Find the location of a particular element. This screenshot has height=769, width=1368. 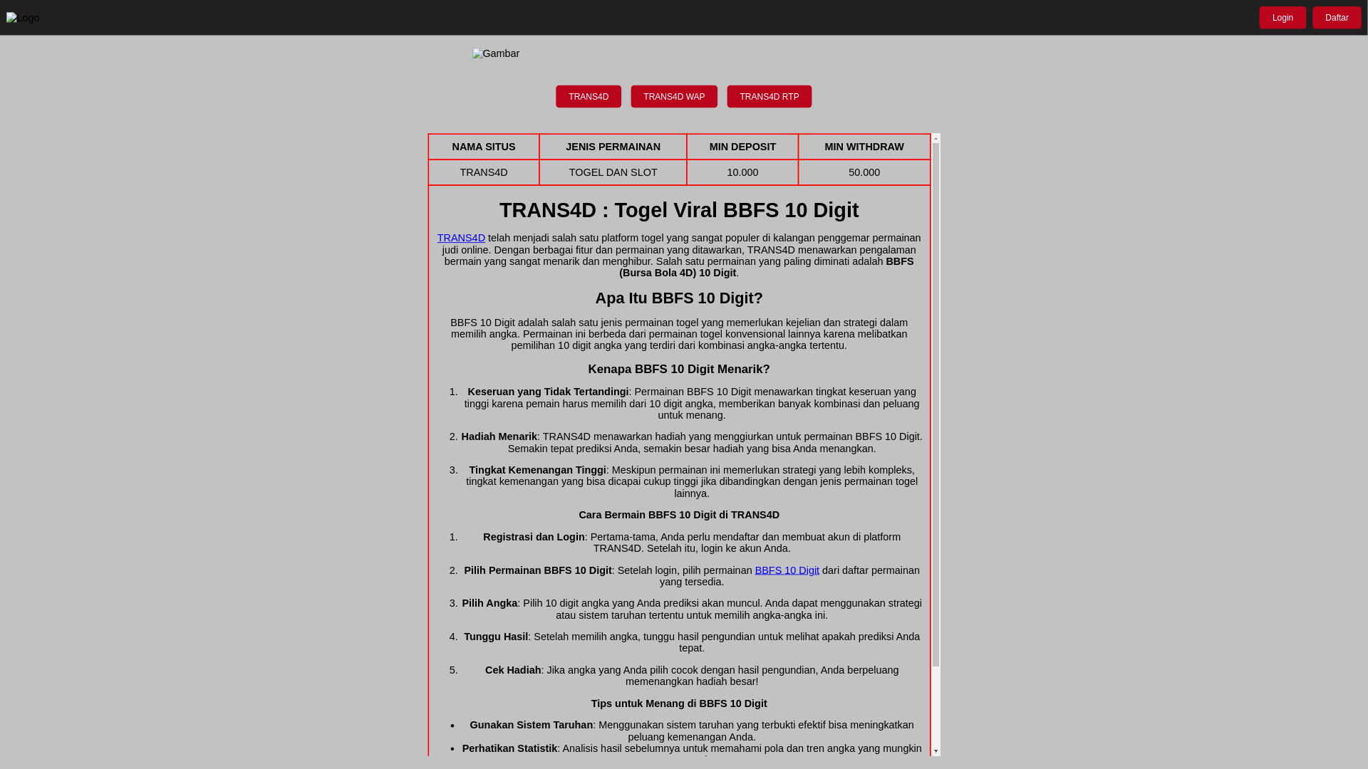

TRANS4D RTP is located at coordinates (774, 96).